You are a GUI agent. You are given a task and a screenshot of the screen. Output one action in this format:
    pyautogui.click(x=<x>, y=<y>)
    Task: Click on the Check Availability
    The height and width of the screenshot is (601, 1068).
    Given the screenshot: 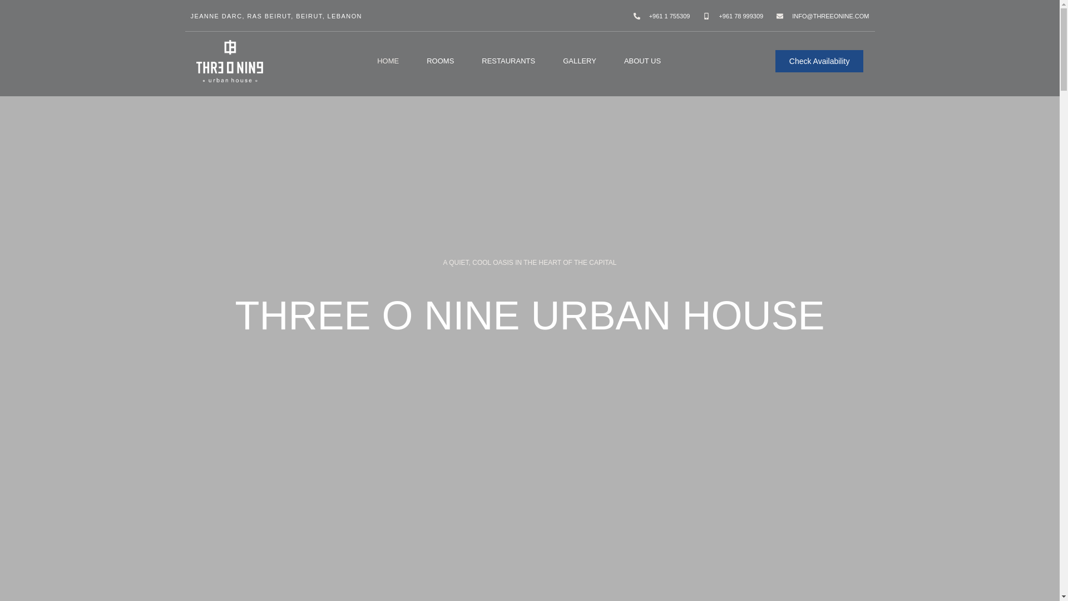 What is the action you would take?
    pyautogui.click(x=819, y=61)
    